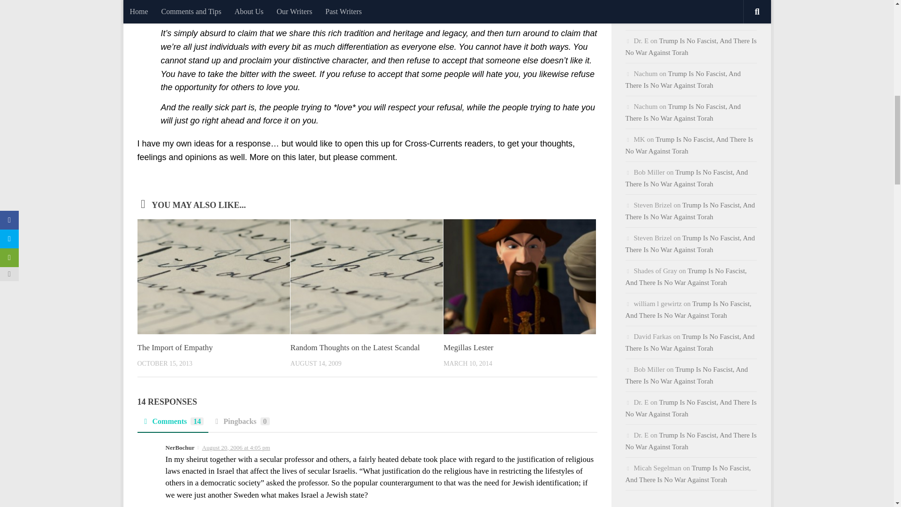 This screenshot has height=507, width=901. I want to click on The Import of Empathy, so click(175, 347).